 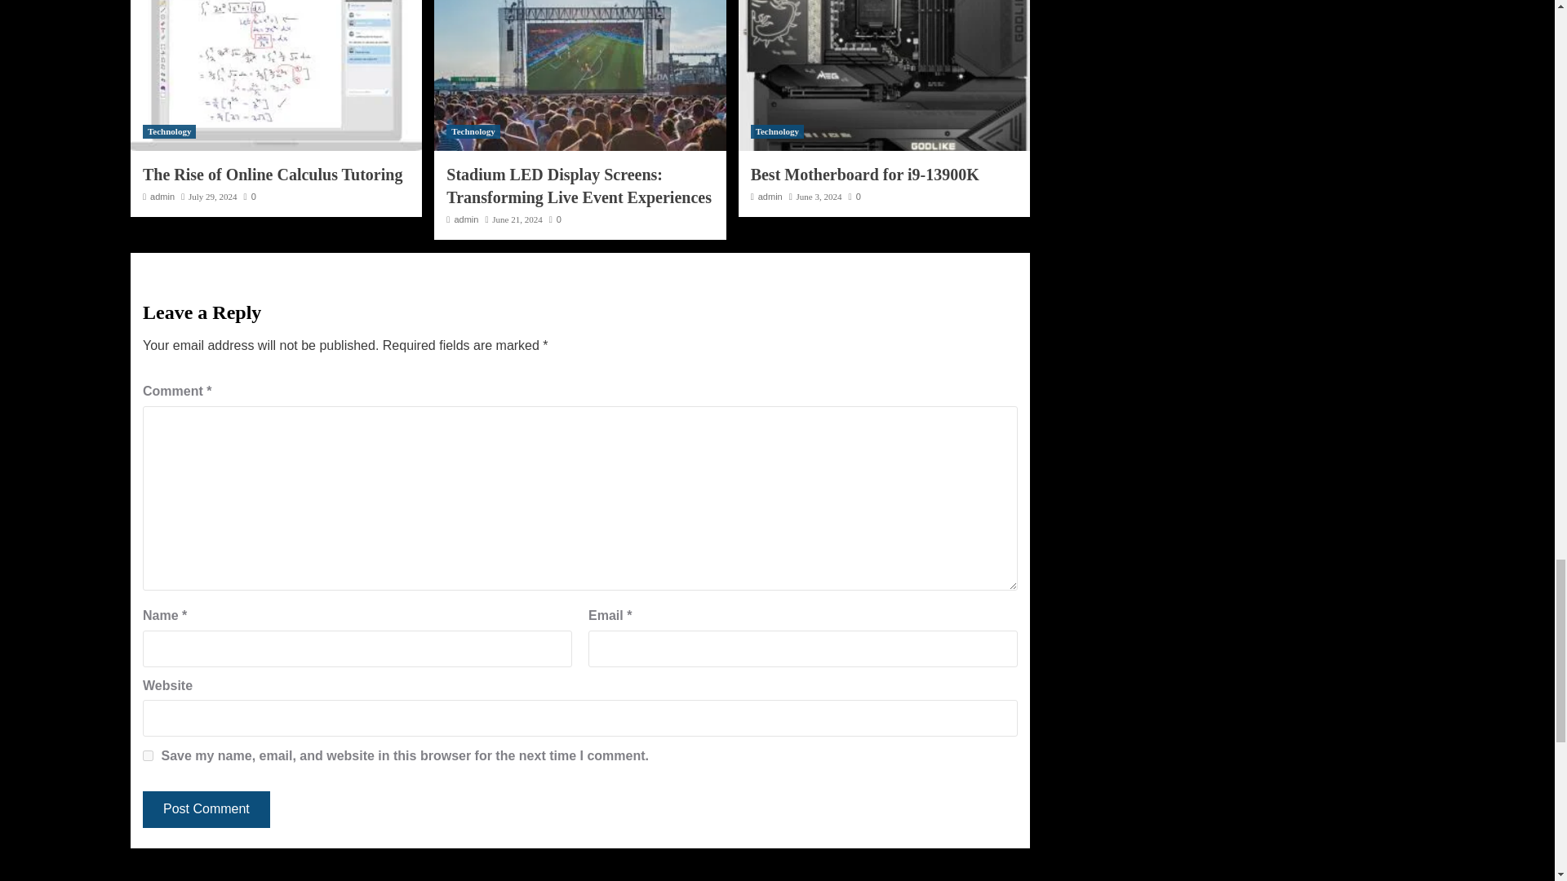 What do you see at coordinates (212, 197) in the screenshot?
I see `July 29, 2024` at bounding box center [212, 197].